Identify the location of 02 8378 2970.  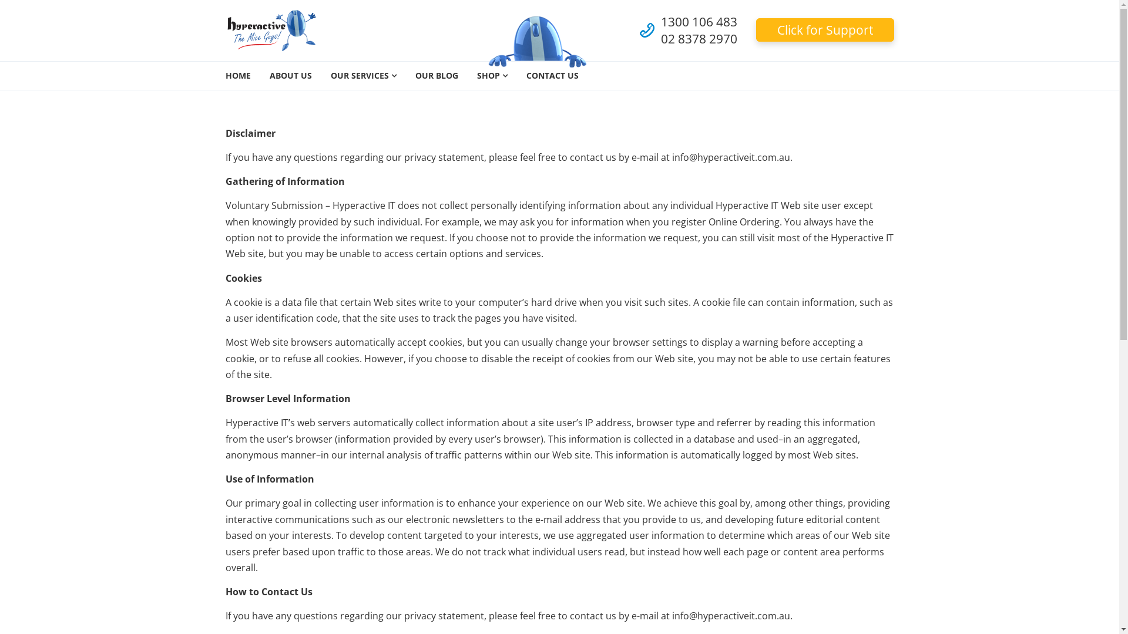
(699, 39).